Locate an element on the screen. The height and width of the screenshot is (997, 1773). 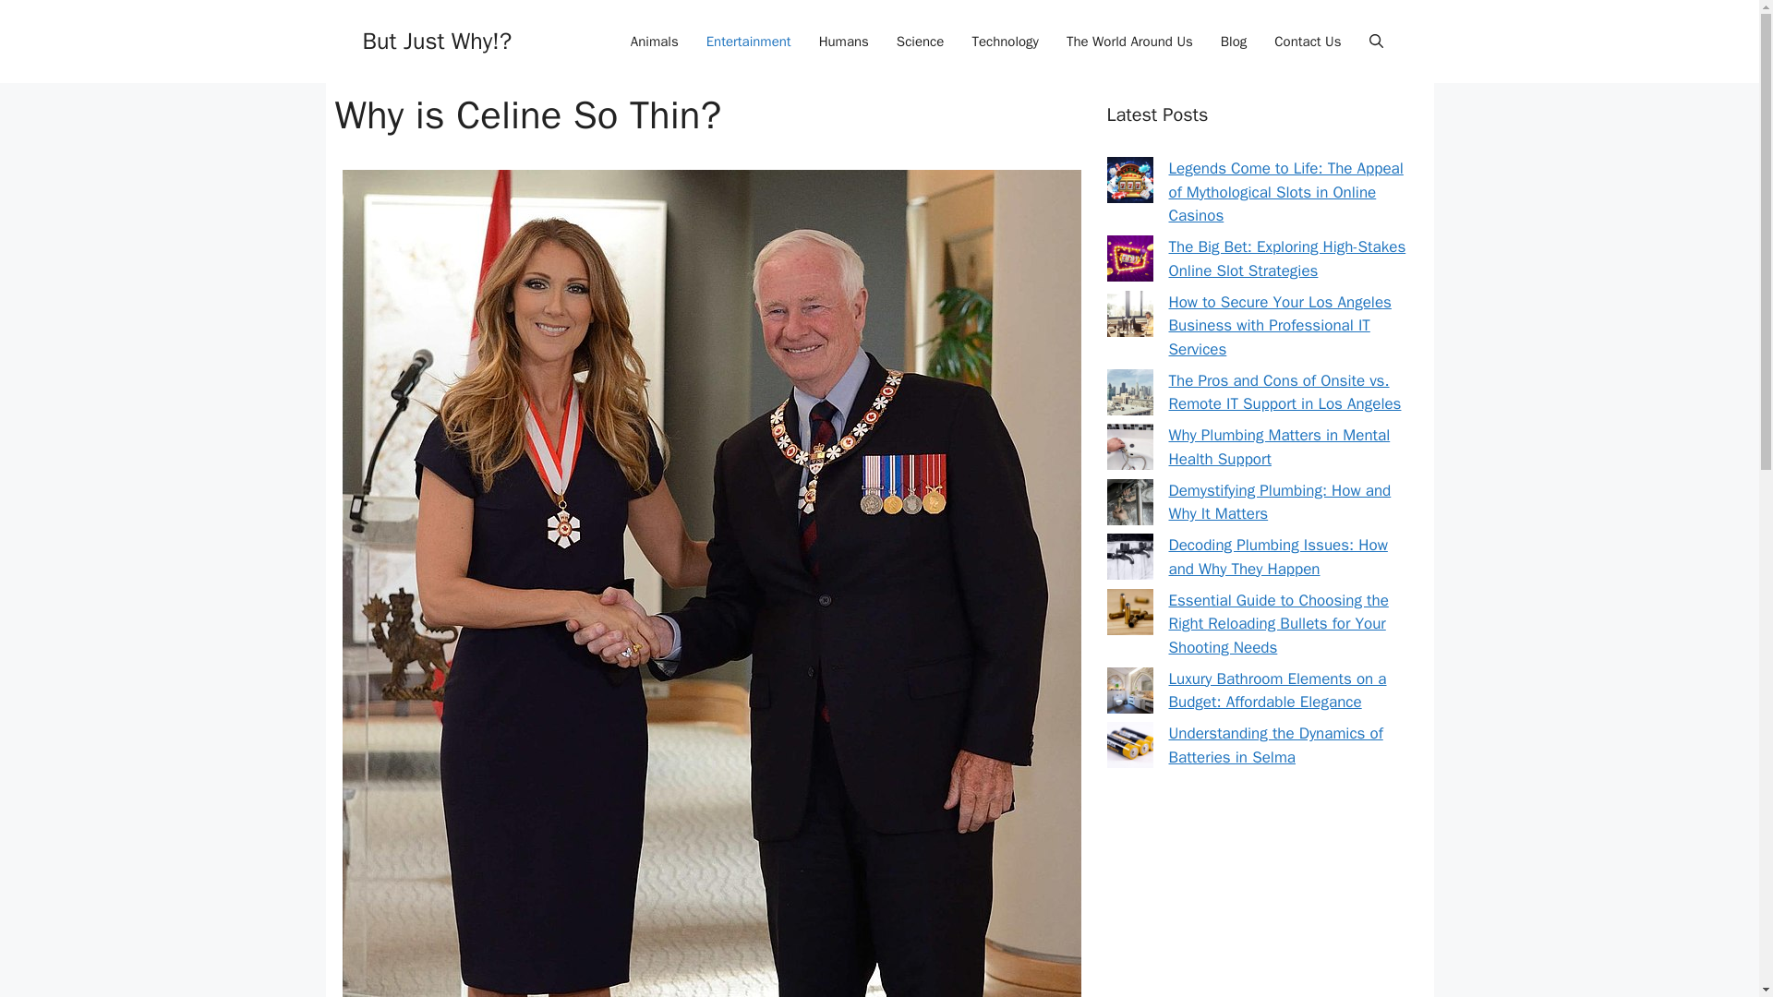
Animals is located at coordinates (655, 42).